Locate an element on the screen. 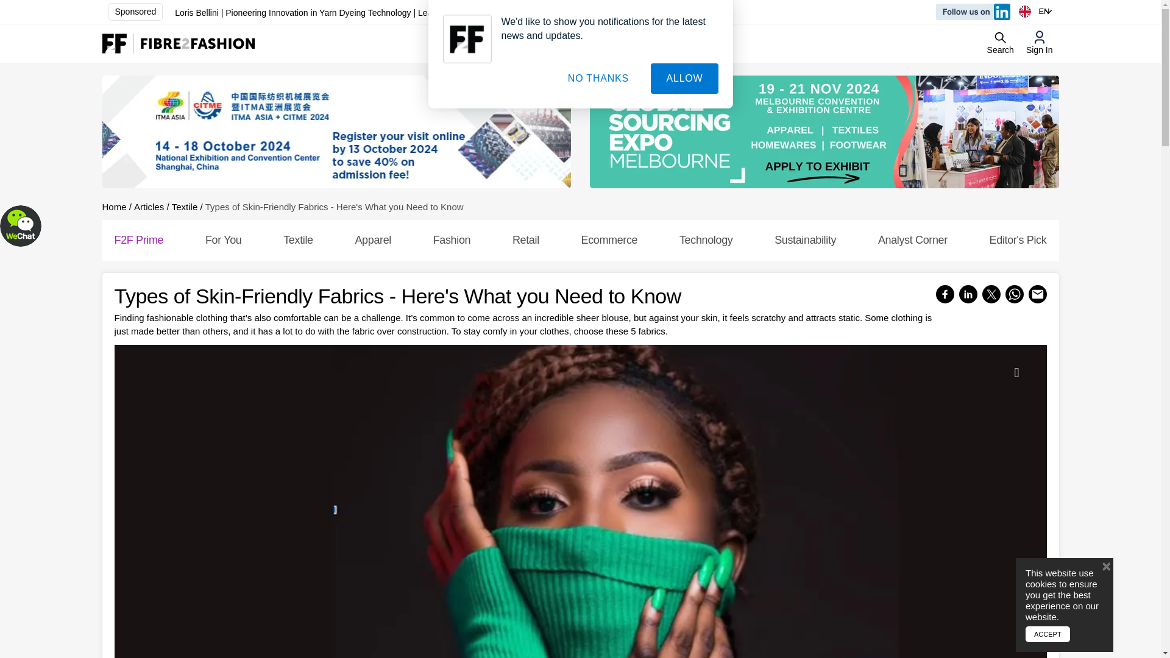  ITMA-ASIA is located at coordinates (336, 132).